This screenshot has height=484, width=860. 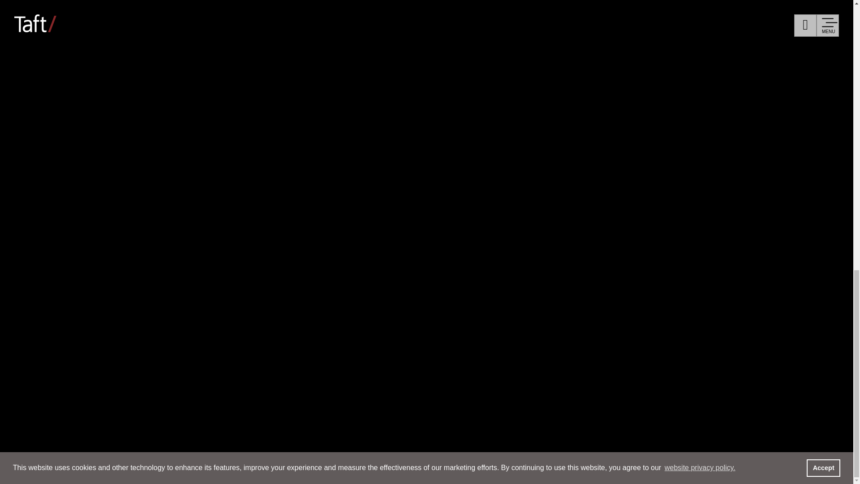 What do you see at coordinates (546, 229) in the screenshot?
I see `Subscribe` at bounding box center [546, 229].